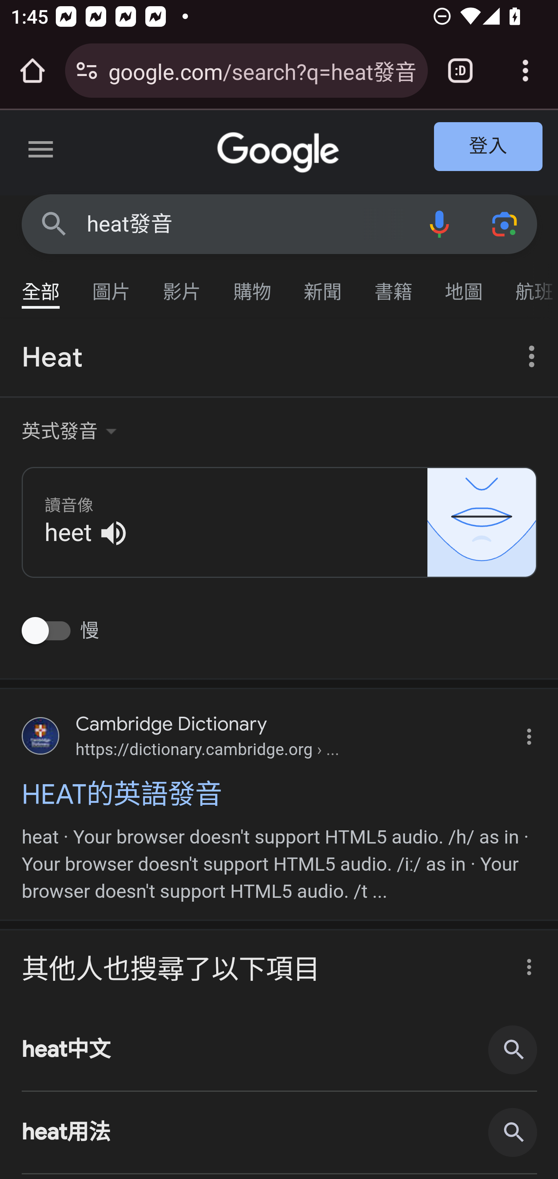 Image resolution: width=558 pixels, height=1179 pixels. I want to click on heat發音, so click(246, 224).